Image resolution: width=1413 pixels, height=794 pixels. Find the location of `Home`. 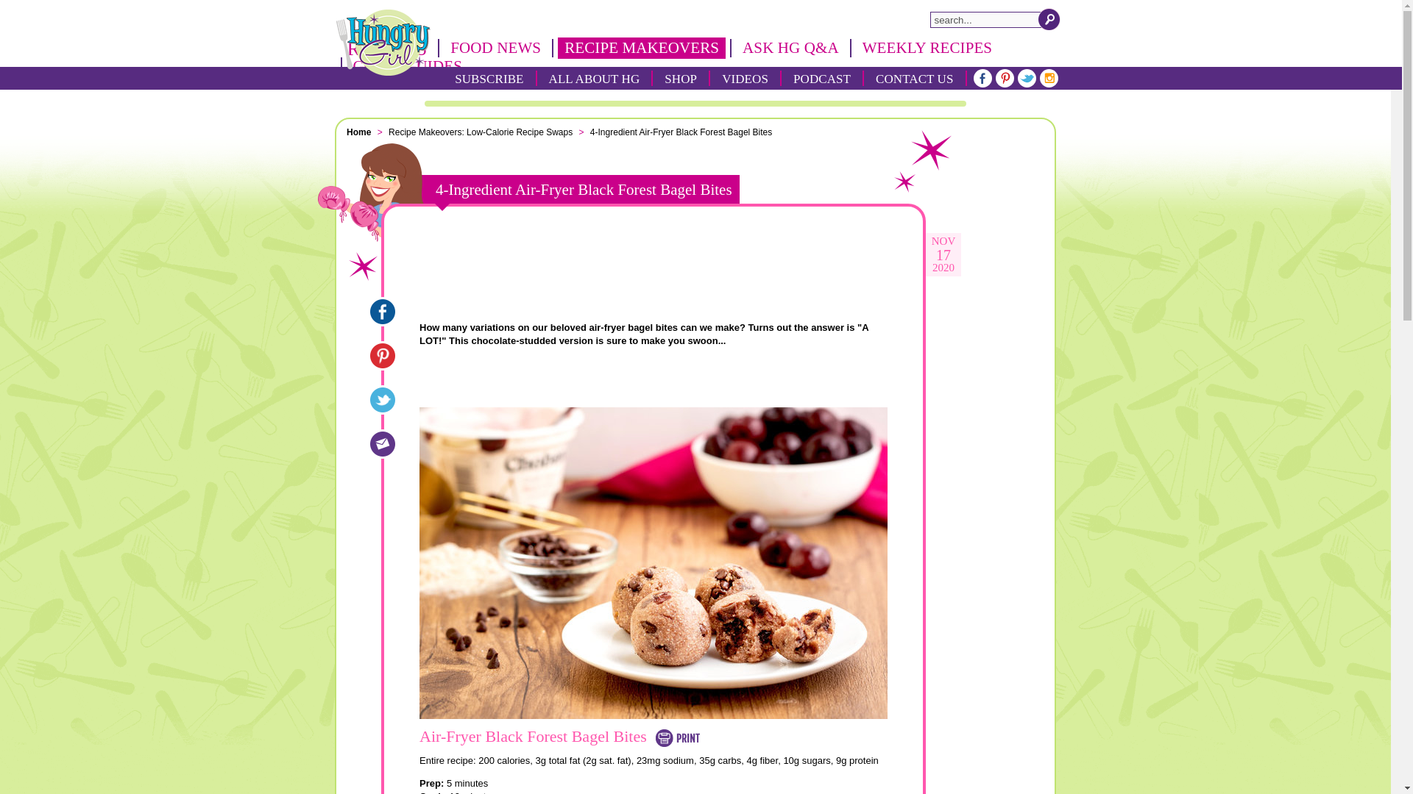

Home is located at coordinates (360, 132).